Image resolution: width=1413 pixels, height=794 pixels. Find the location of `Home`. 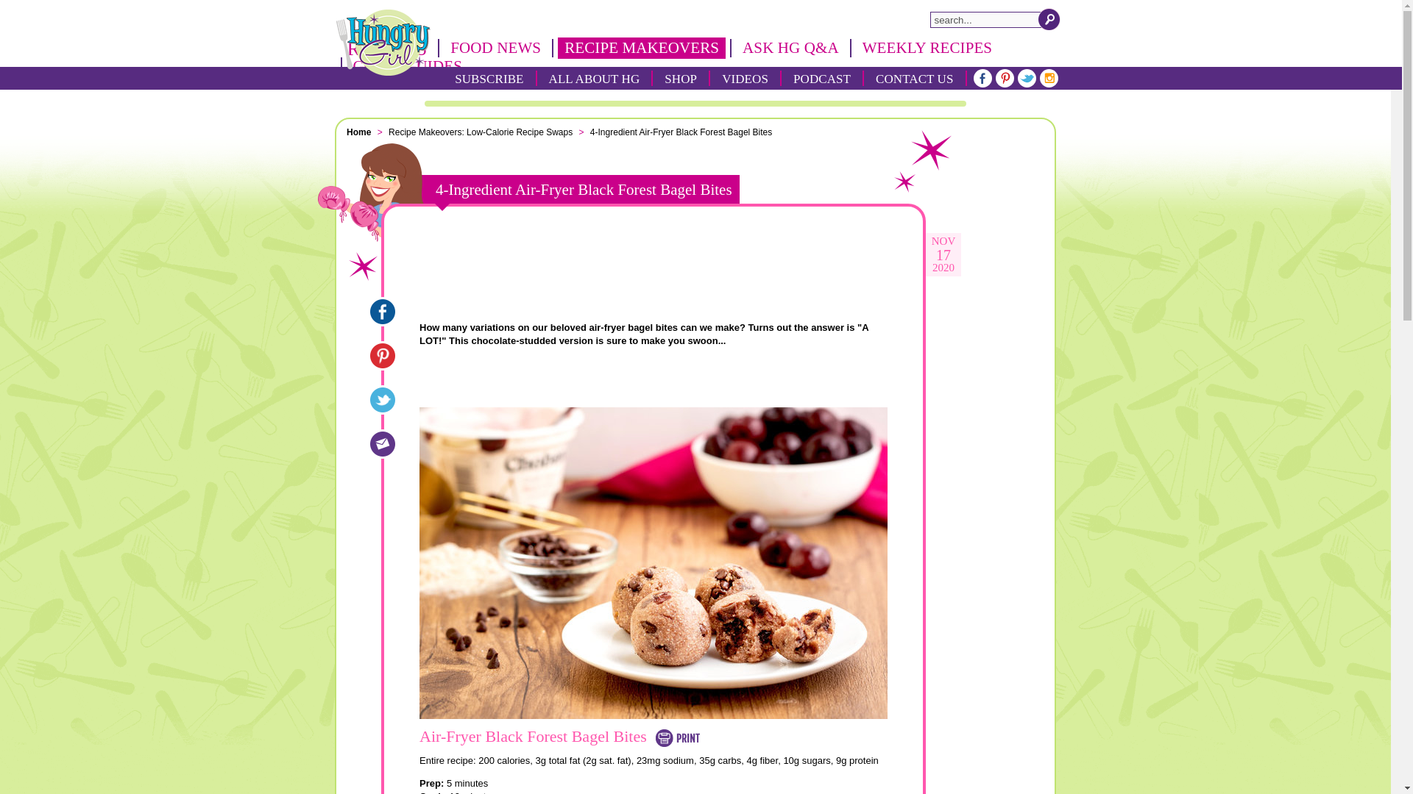

Home is located at coordinates (360, 132).